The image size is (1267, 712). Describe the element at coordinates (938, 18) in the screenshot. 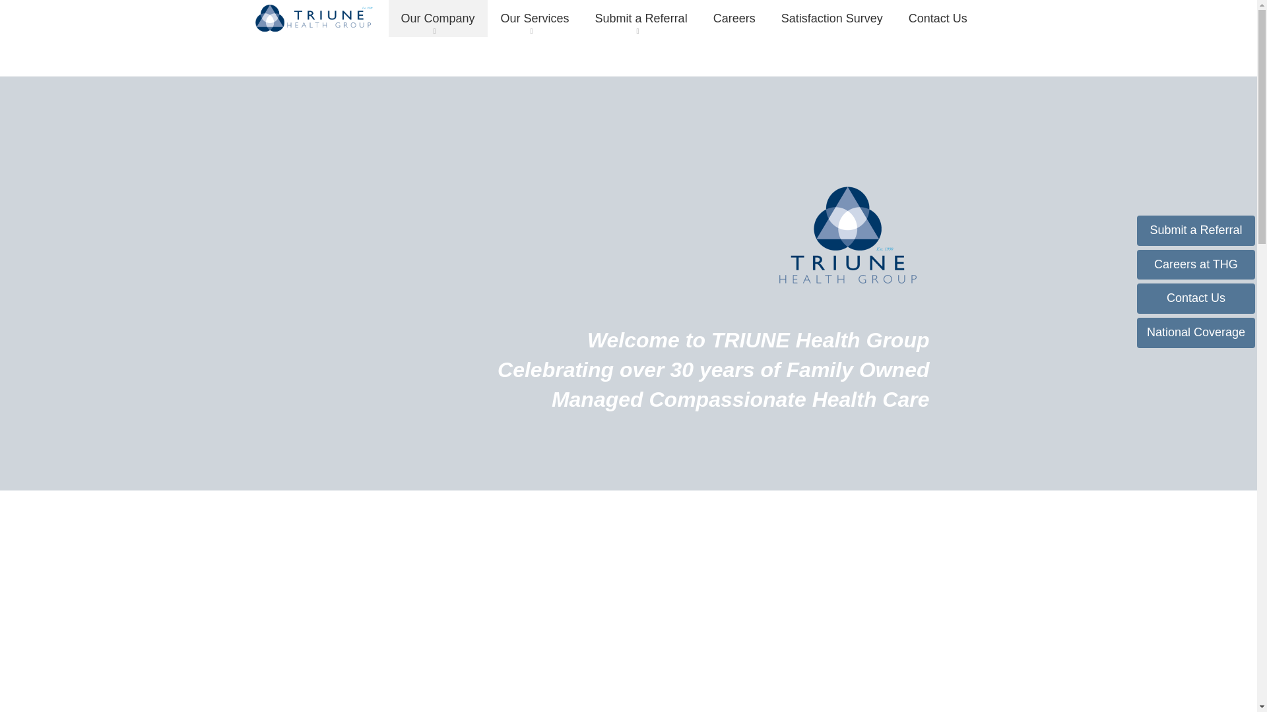

I see `Contact Us` at that location.